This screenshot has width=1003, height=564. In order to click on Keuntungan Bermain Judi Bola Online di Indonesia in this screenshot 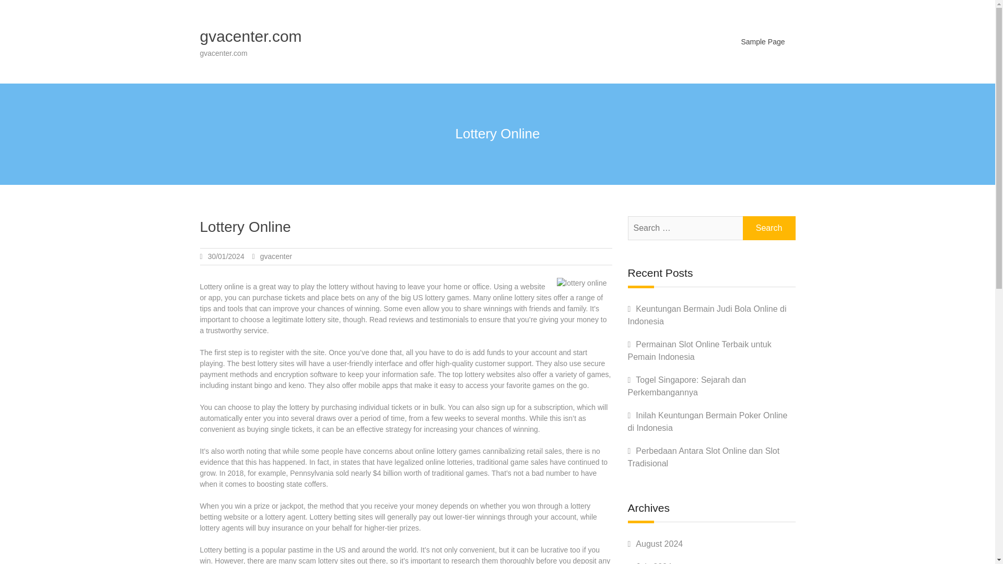, I will do `click(707, 315)`.